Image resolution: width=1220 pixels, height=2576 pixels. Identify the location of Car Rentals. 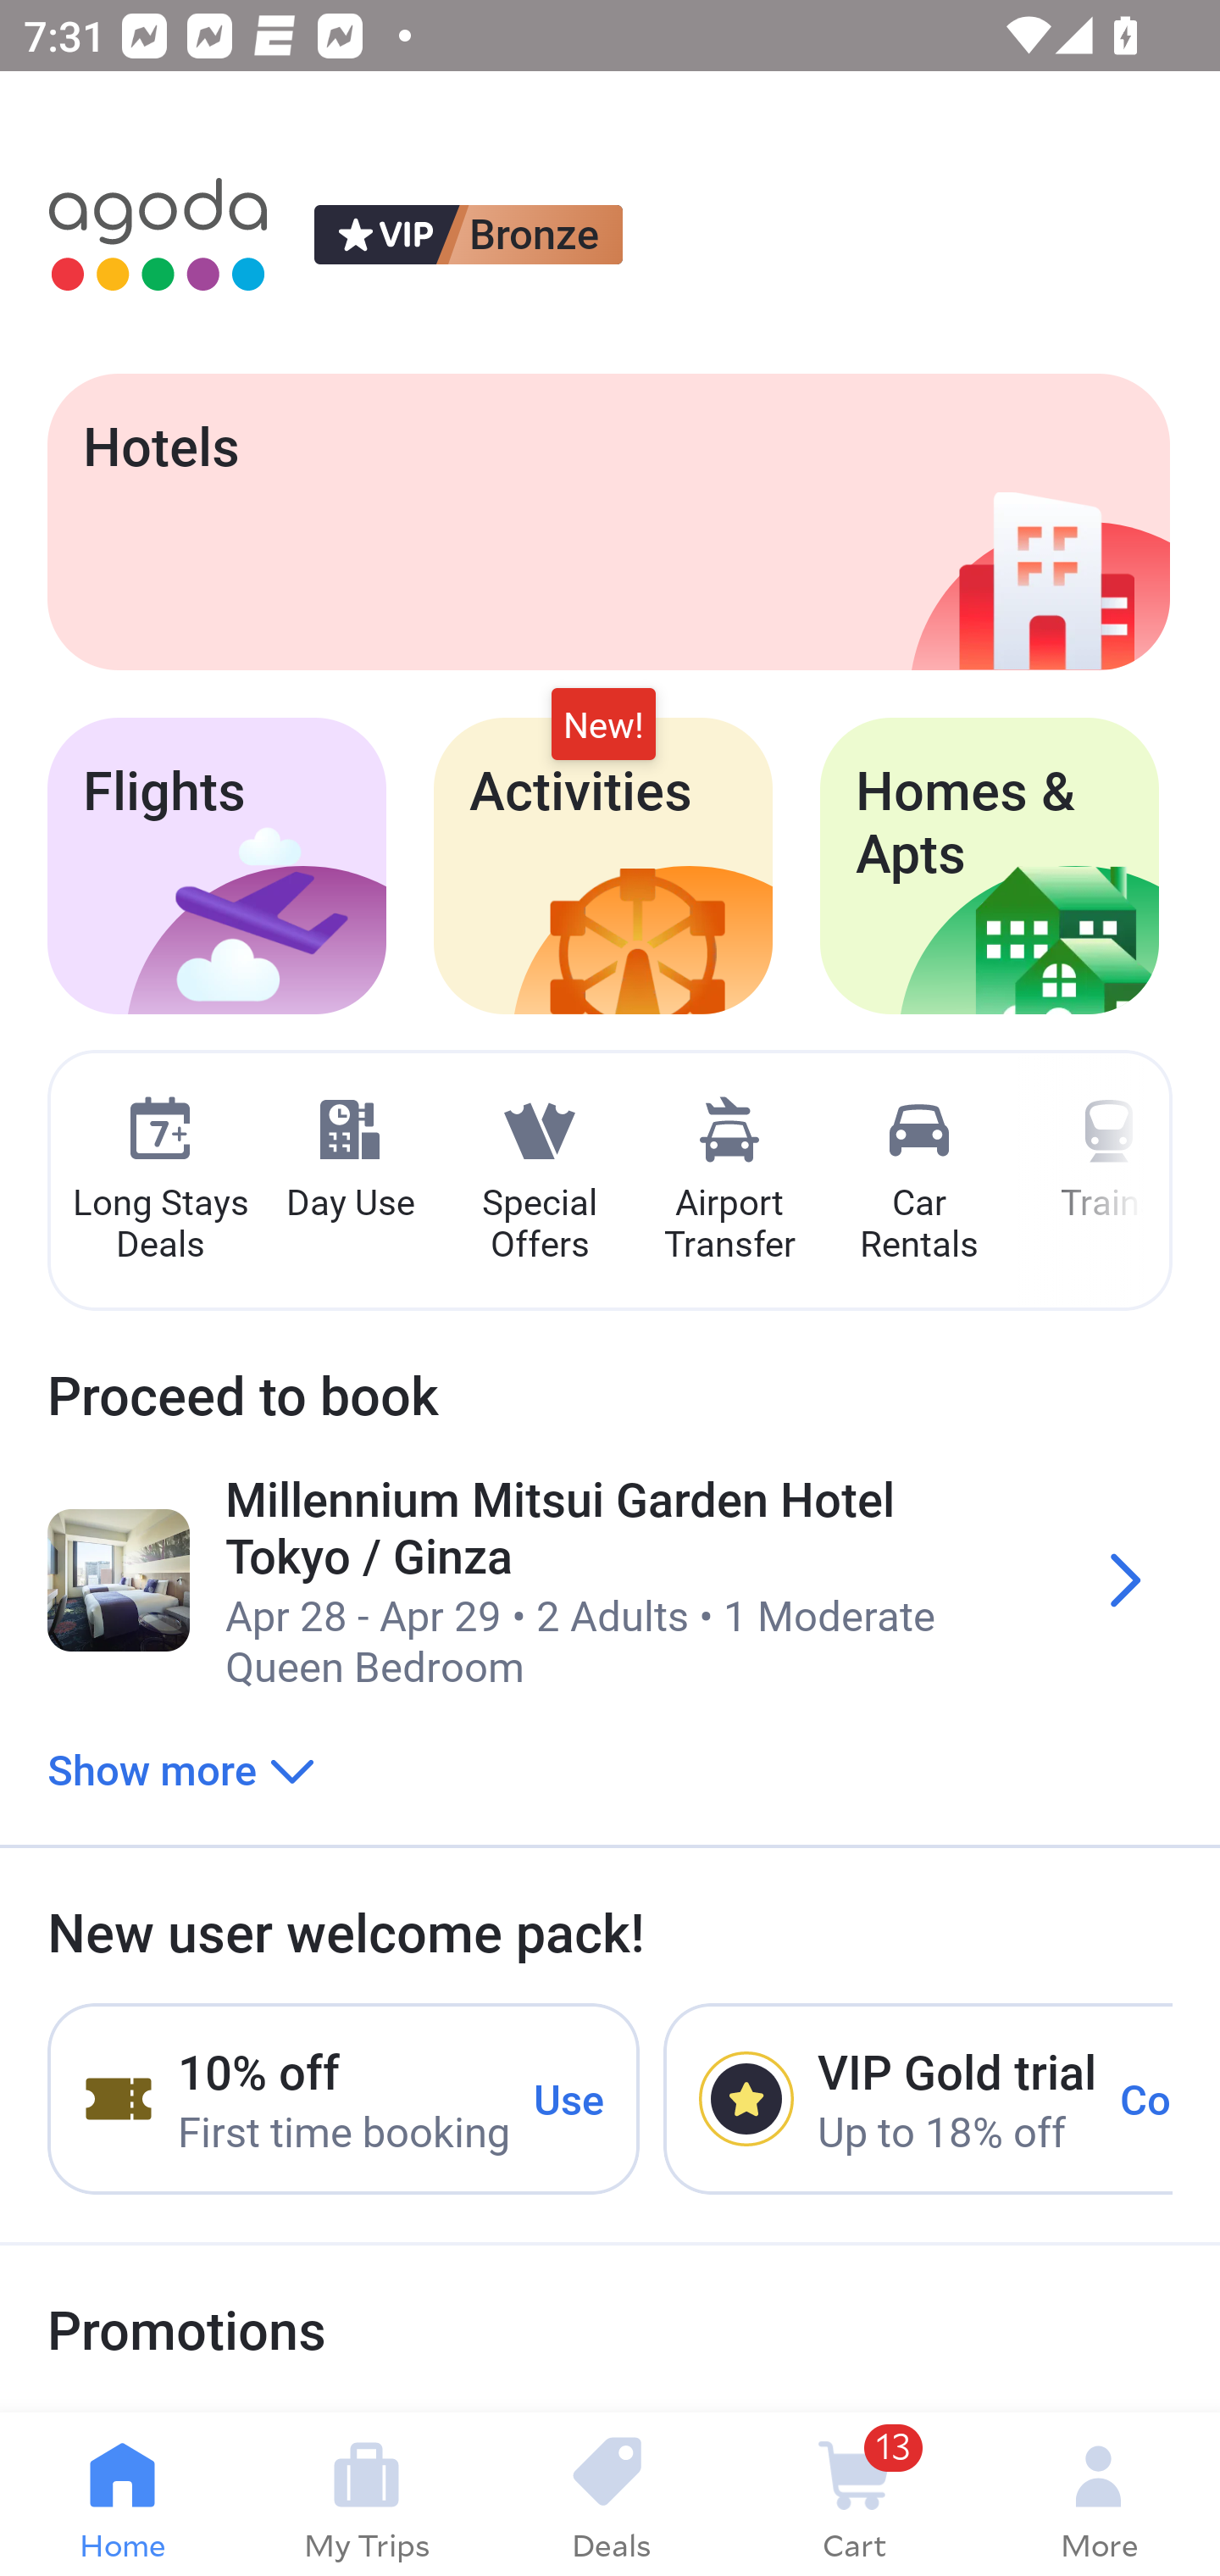
(918, 1181).